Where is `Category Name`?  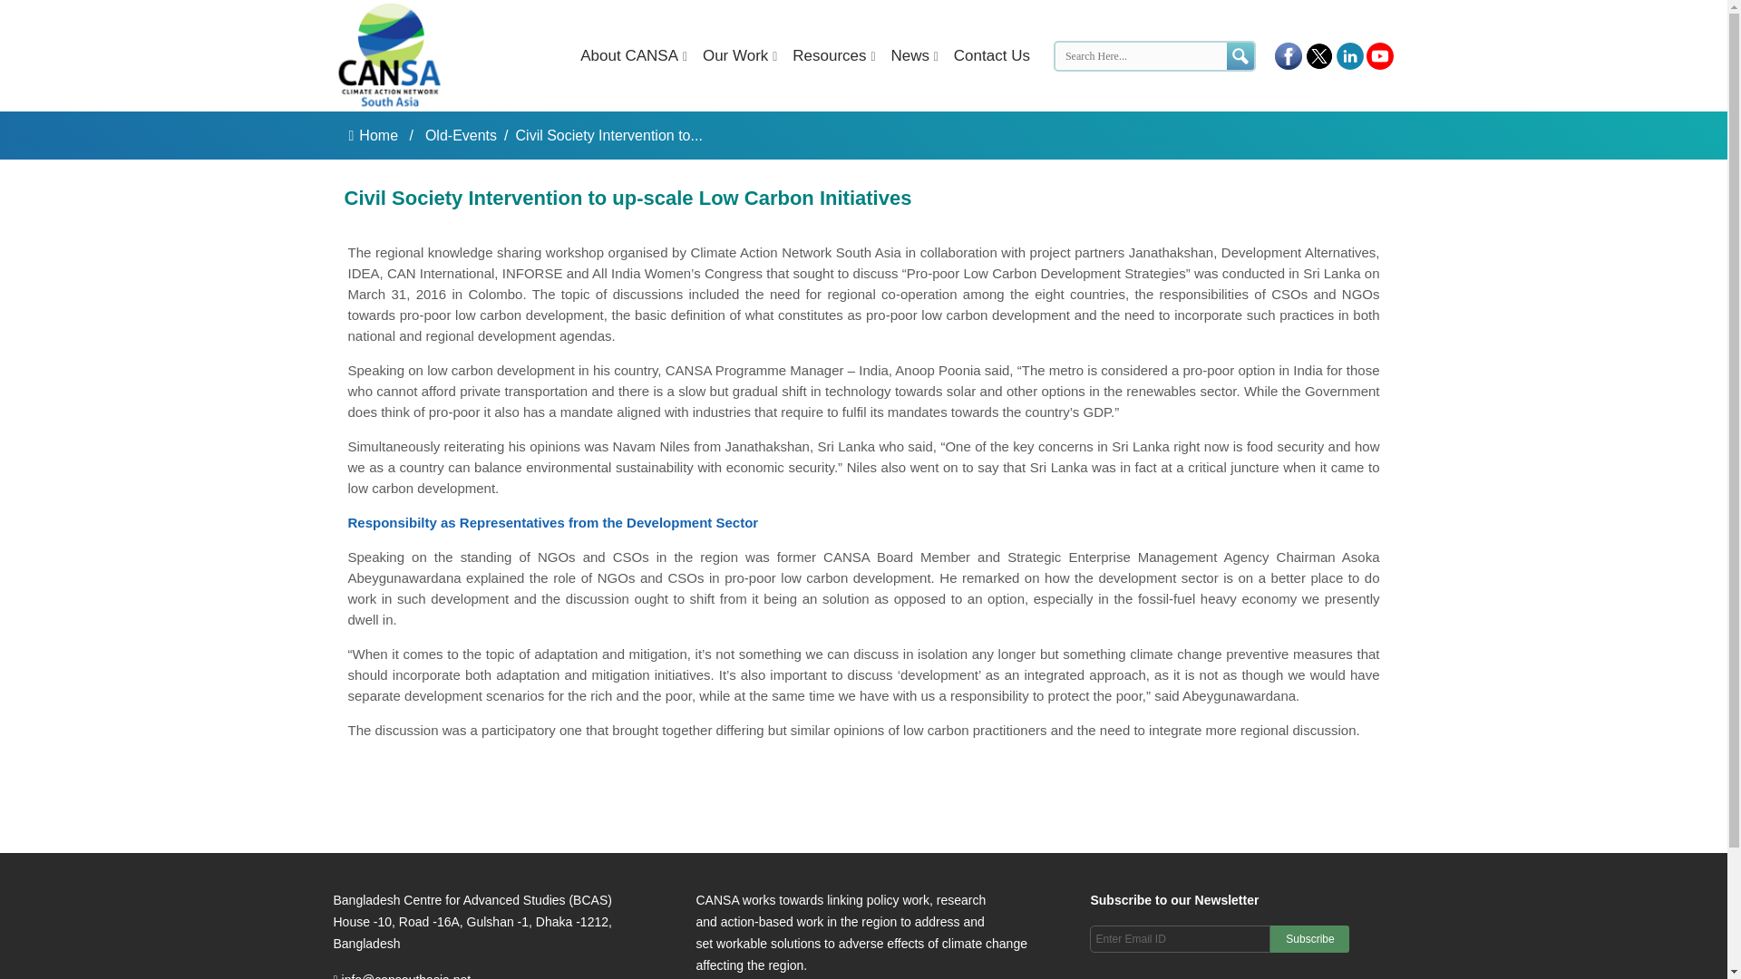 Category Name is located at coordinates (459, 135).